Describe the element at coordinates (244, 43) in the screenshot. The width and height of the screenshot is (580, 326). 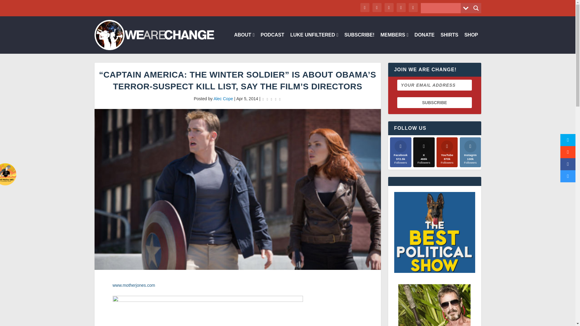
I see `About` at that location.